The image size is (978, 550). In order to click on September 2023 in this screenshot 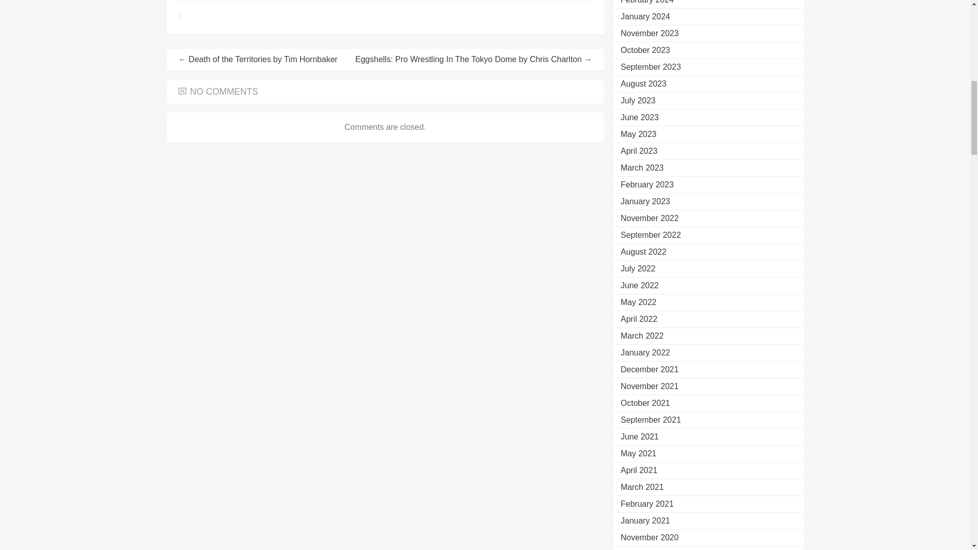, I will do `click(650, 67)`.